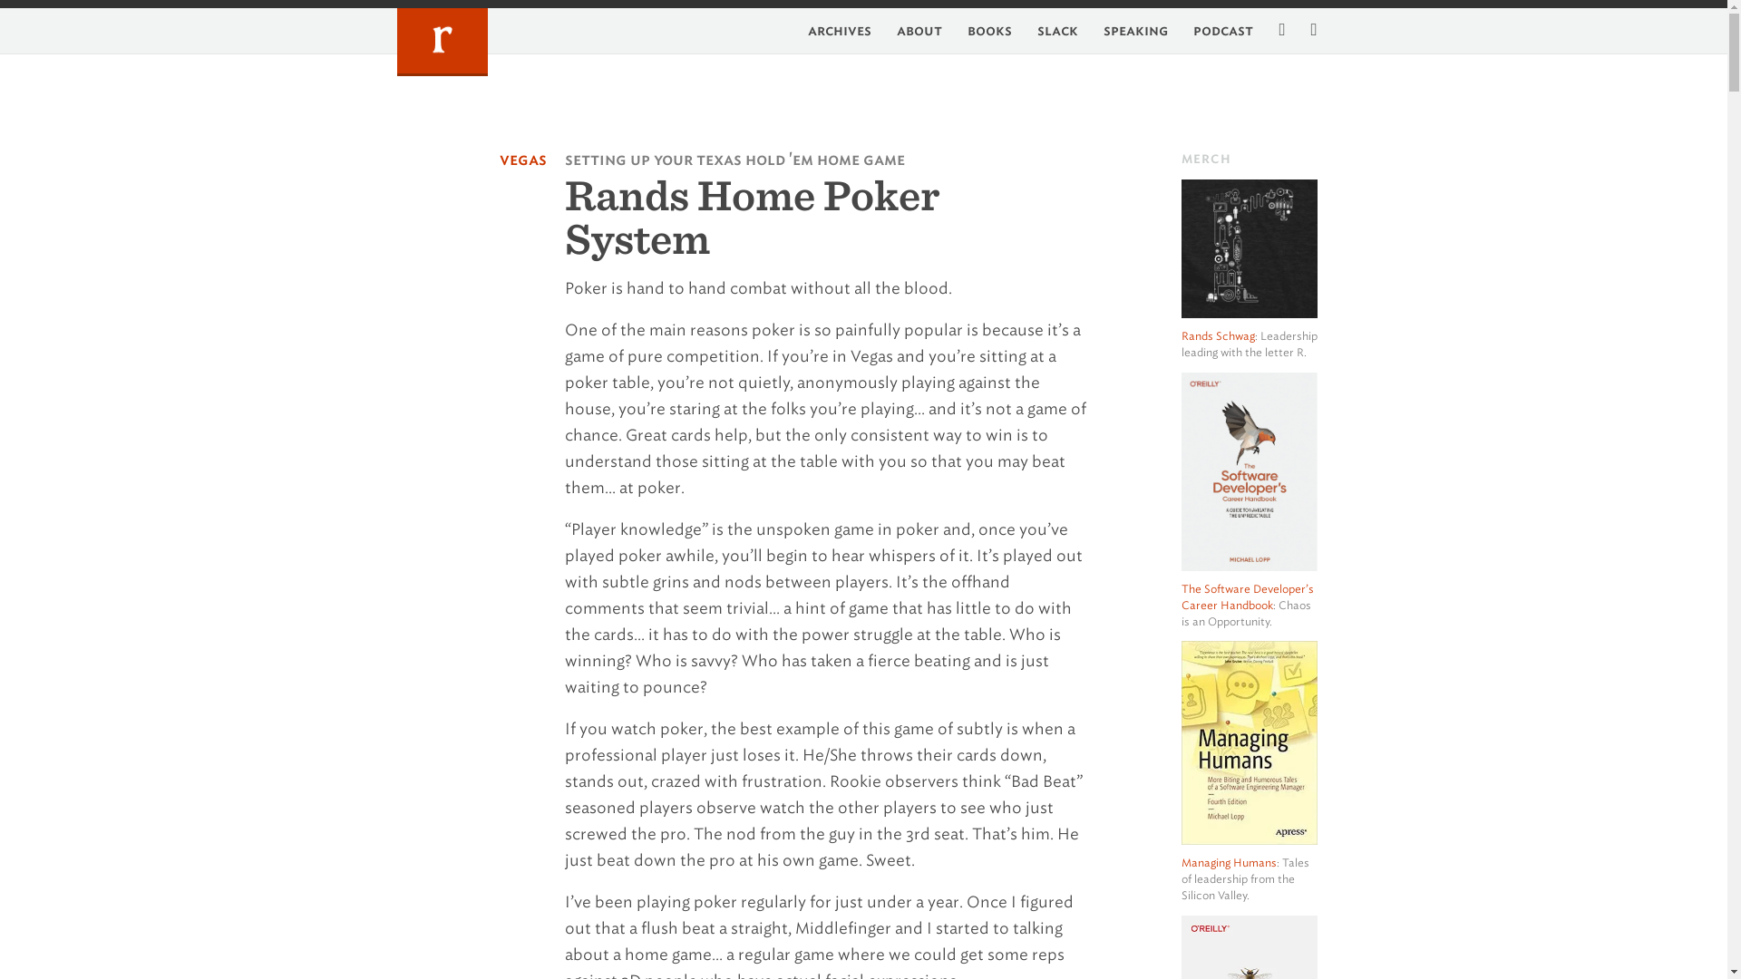  Describe the element at coordinates (1212, 31) in the screenshot. I see `podcast` at that location.